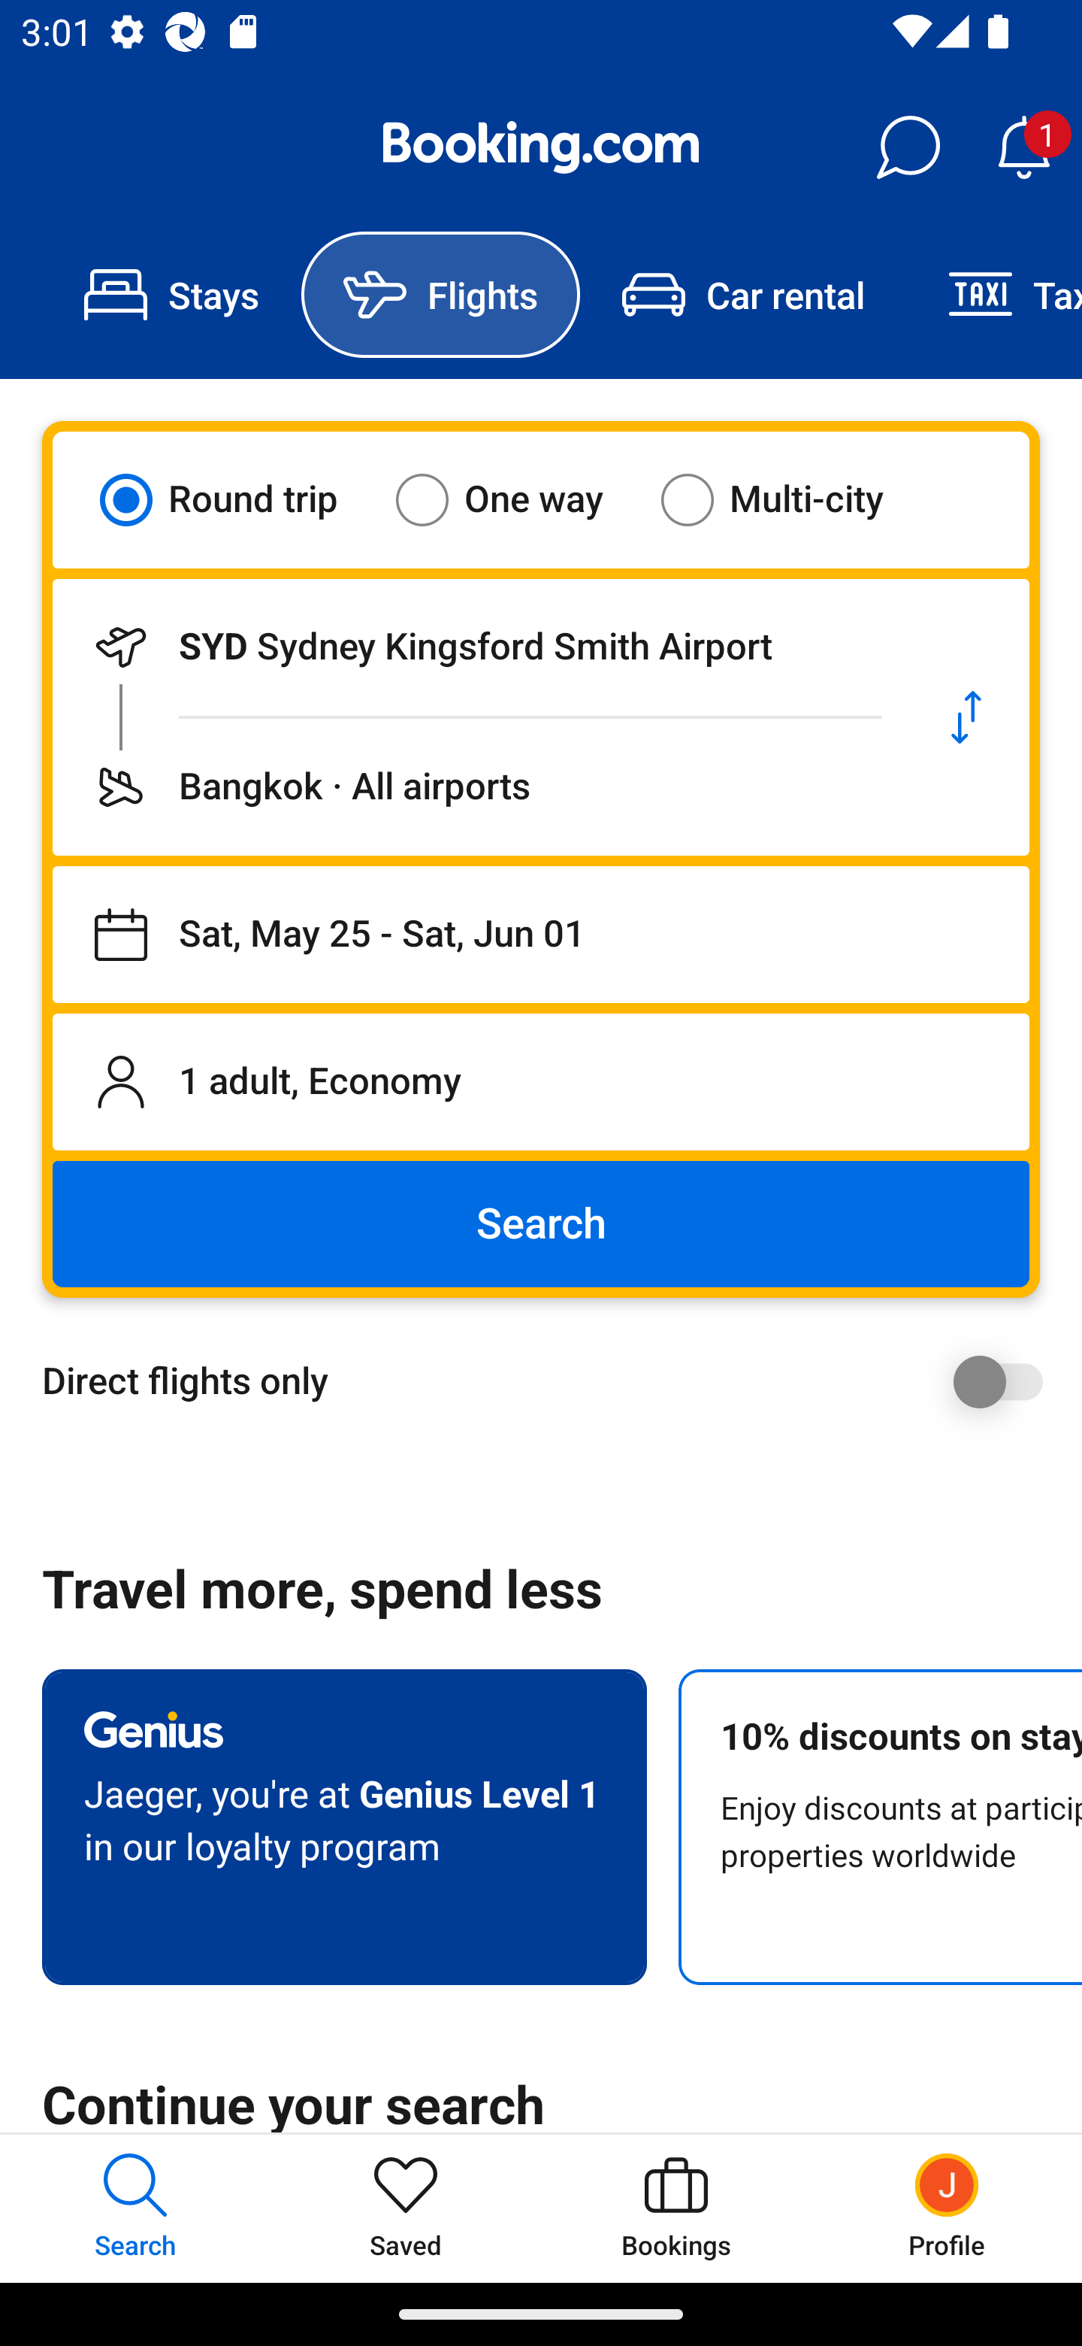 The width and height of the screenshot is (1082, 2346). Describe the element at coordinates (541, 935) in the screenshot. I see `Departing on Sat, May 25, returning on Sat, Jun 01` at that location.